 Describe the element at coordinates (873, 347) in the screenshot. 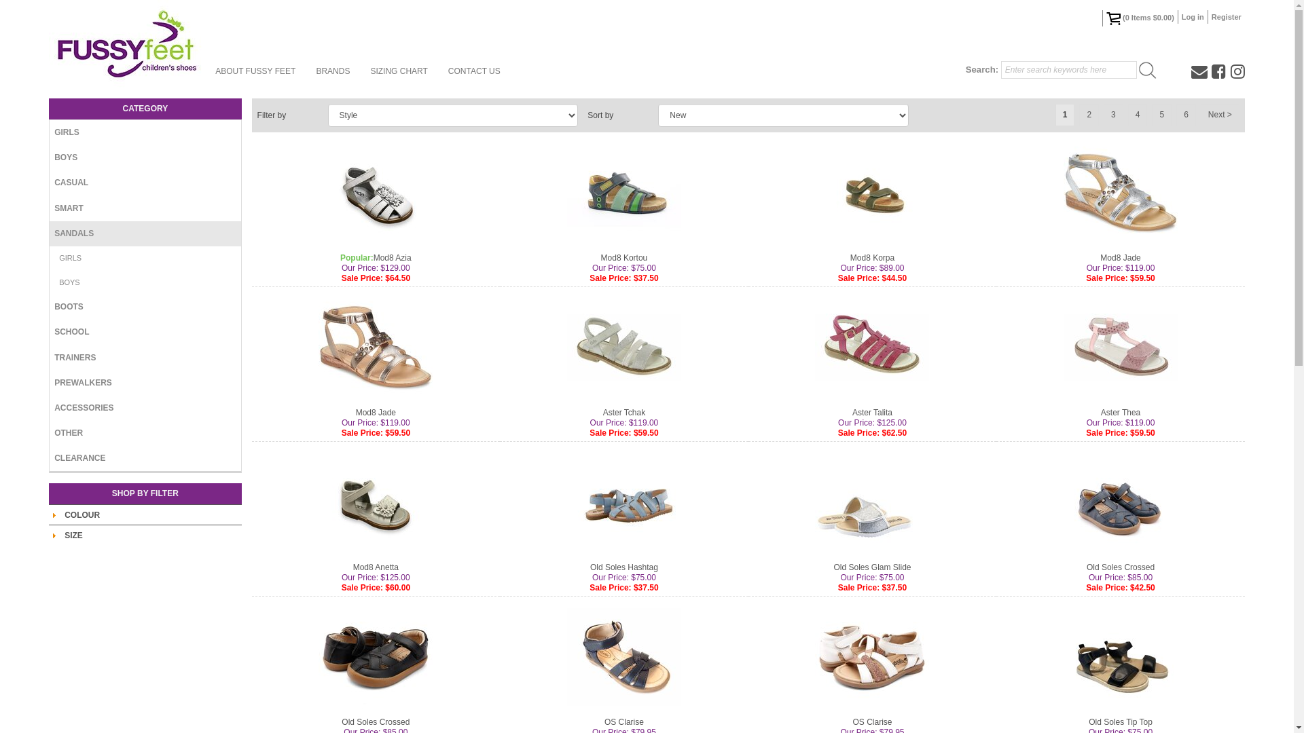

I see `Aster Talita` at that location.